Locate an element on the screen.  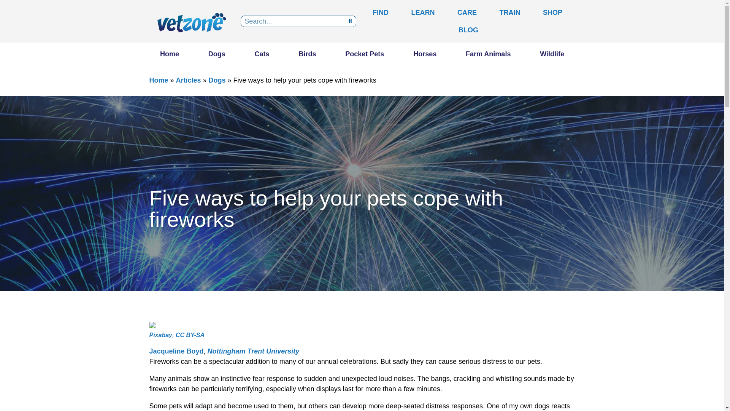
Dogs is located at coordinates (217, 54).